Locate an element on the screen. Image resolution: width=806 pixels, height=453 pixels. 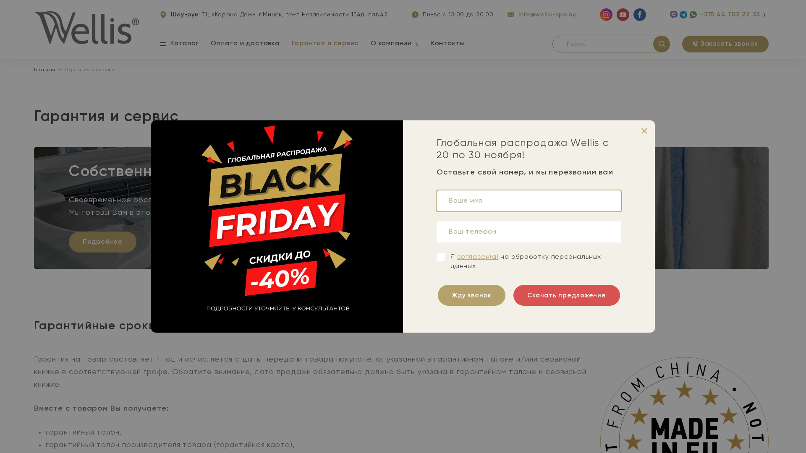
Telegram is located at coordinates (683, 15).